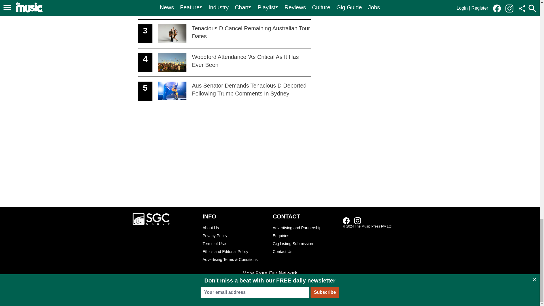 The image size is (544, 306). Describe the element at coordinates (346, 220) in the screenshot. I see `Link to our Facebook` at that location.